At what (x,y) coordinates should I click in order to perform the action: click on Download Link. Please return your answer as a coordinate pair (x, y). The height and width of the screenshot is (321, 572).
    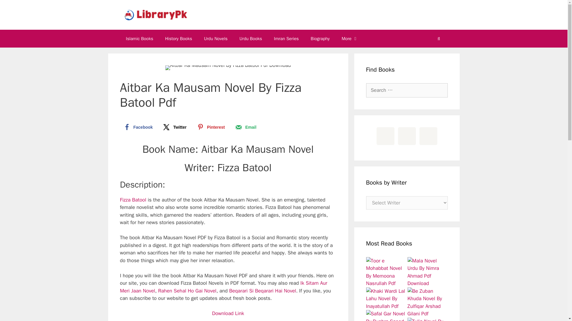
    Looking at the image, I should click on (228, 313).